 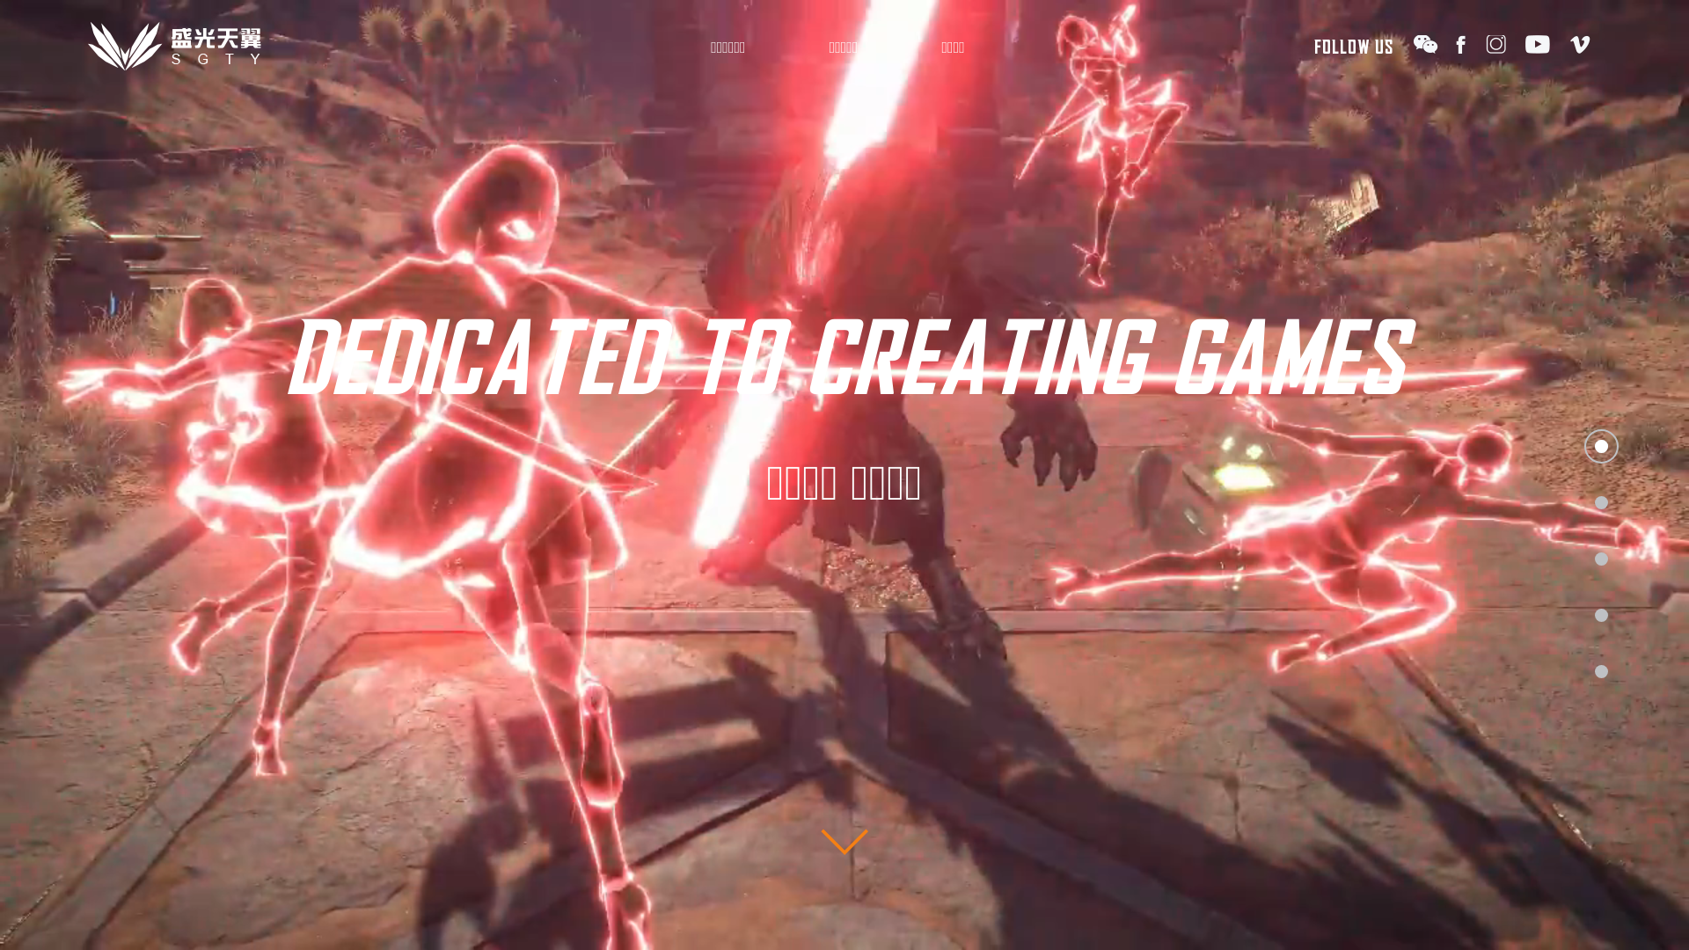 What do you see at coordinates (1601, 503) in the screenshot?
I see `2` at bounding box center [1601, 503].